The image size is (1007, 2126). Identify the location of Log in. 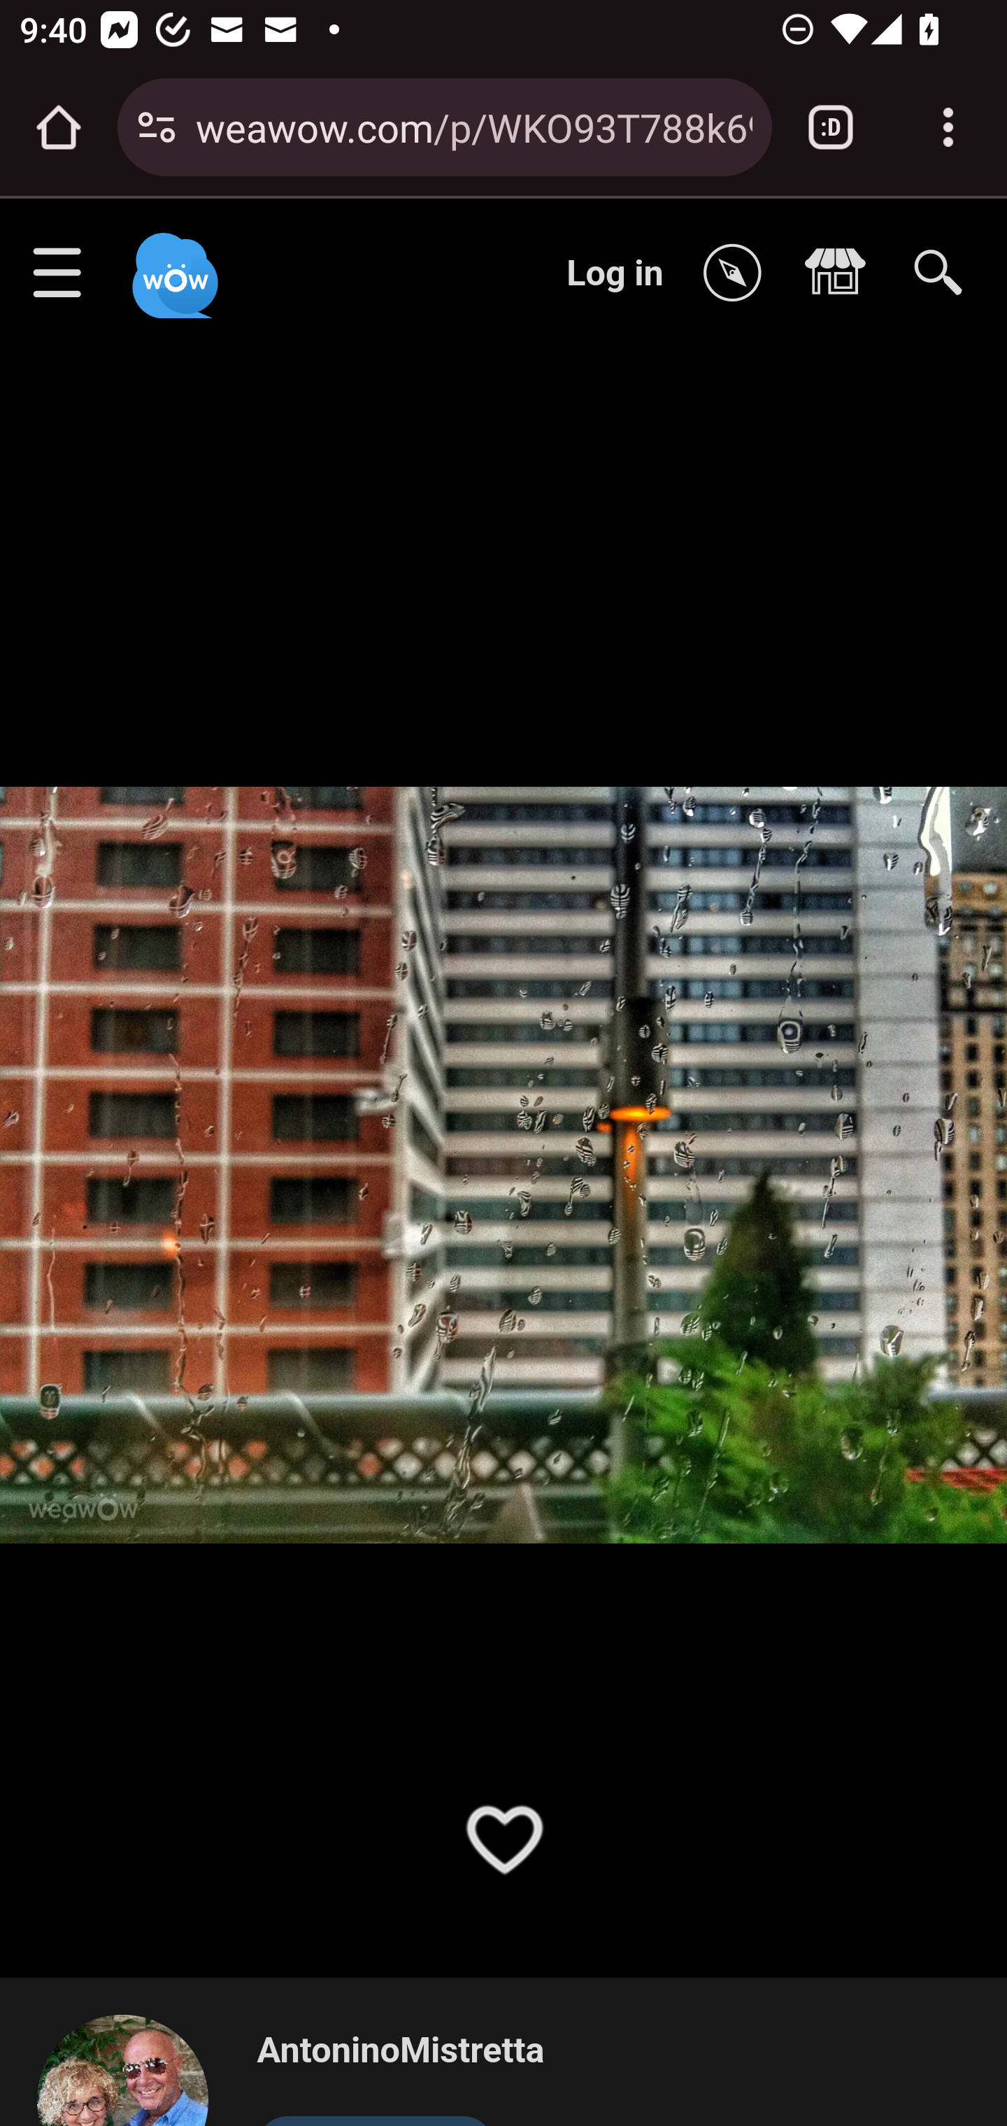
(615, 273).